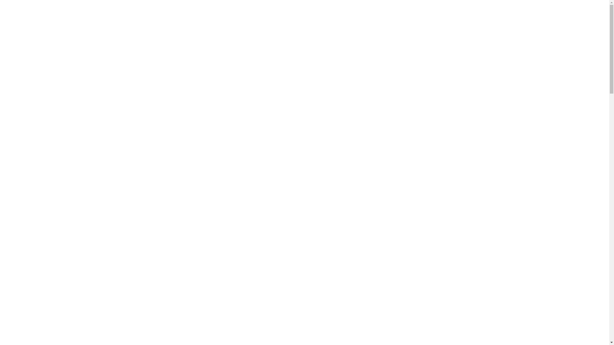 Image resolution: width=614 pixels, height=345 pixels. Describe the element at coordinates (437, 101) in the screenshot. I see `Dentists` at that location.